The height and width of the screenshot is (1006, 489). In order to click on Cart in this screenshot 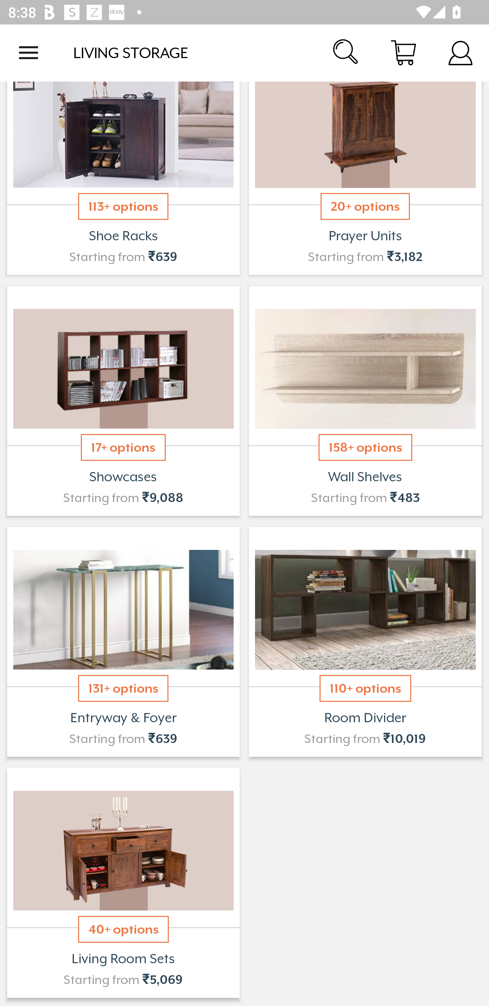, I will do `click(403, 52)`.